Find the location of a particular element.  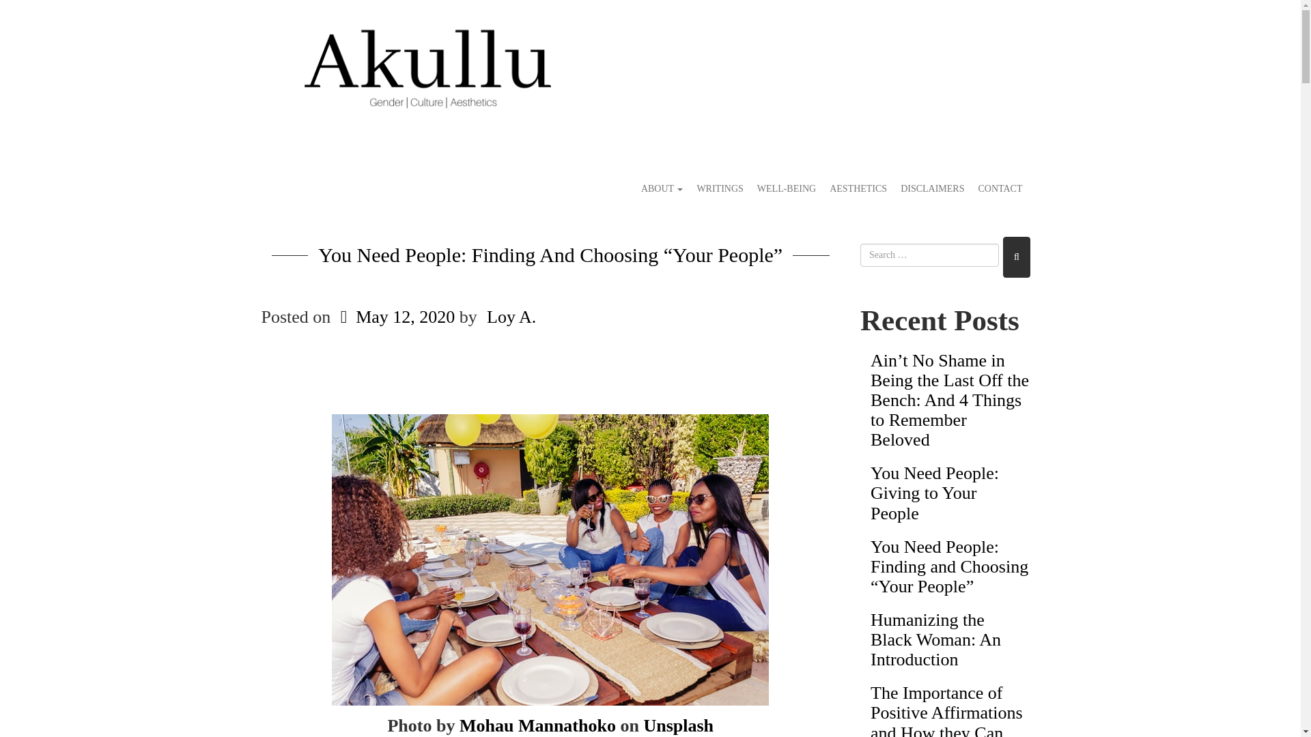

AESTHETICS is located at coordinates (858, 189).